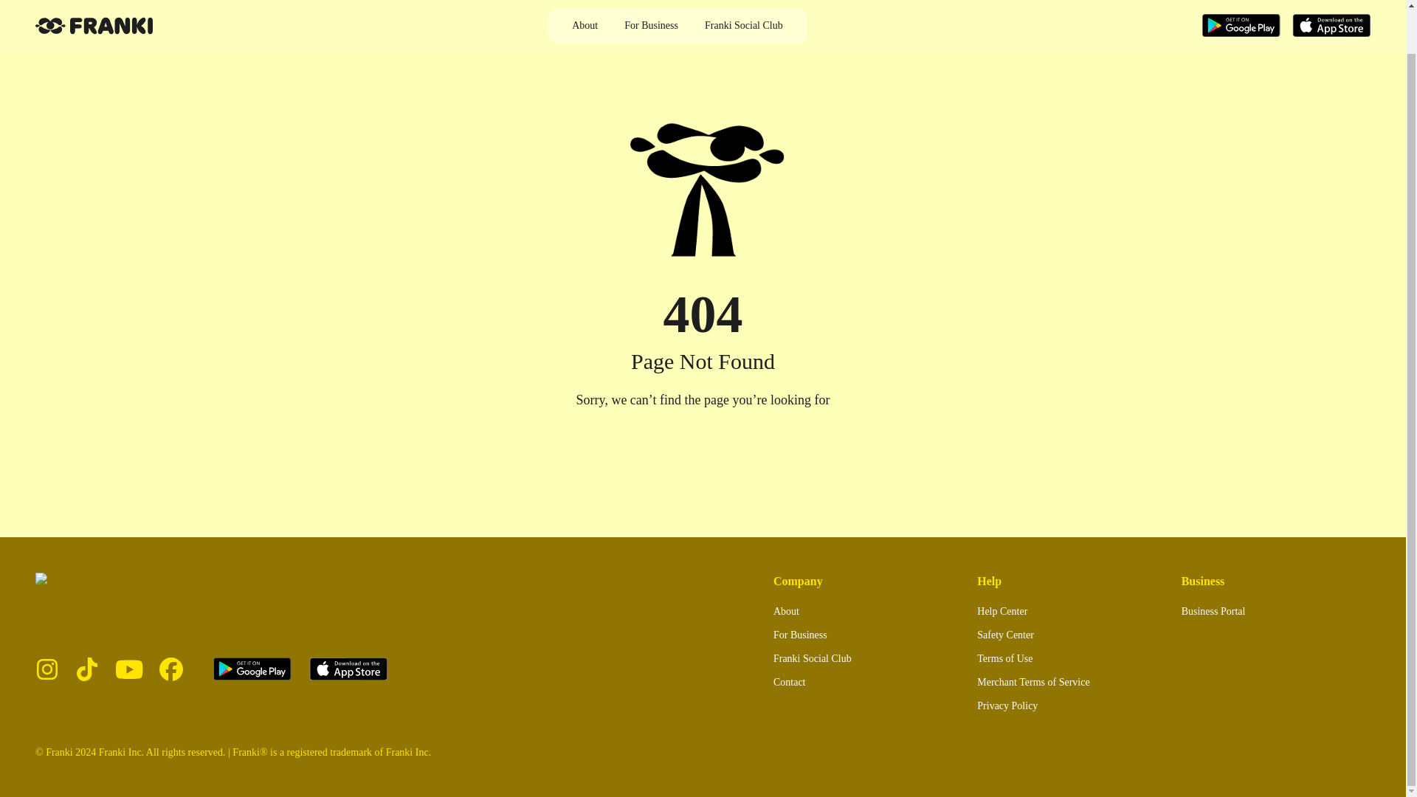 The height and width of the screenshot is (797, 1417). I want to click on For Business, so click(800, 635).